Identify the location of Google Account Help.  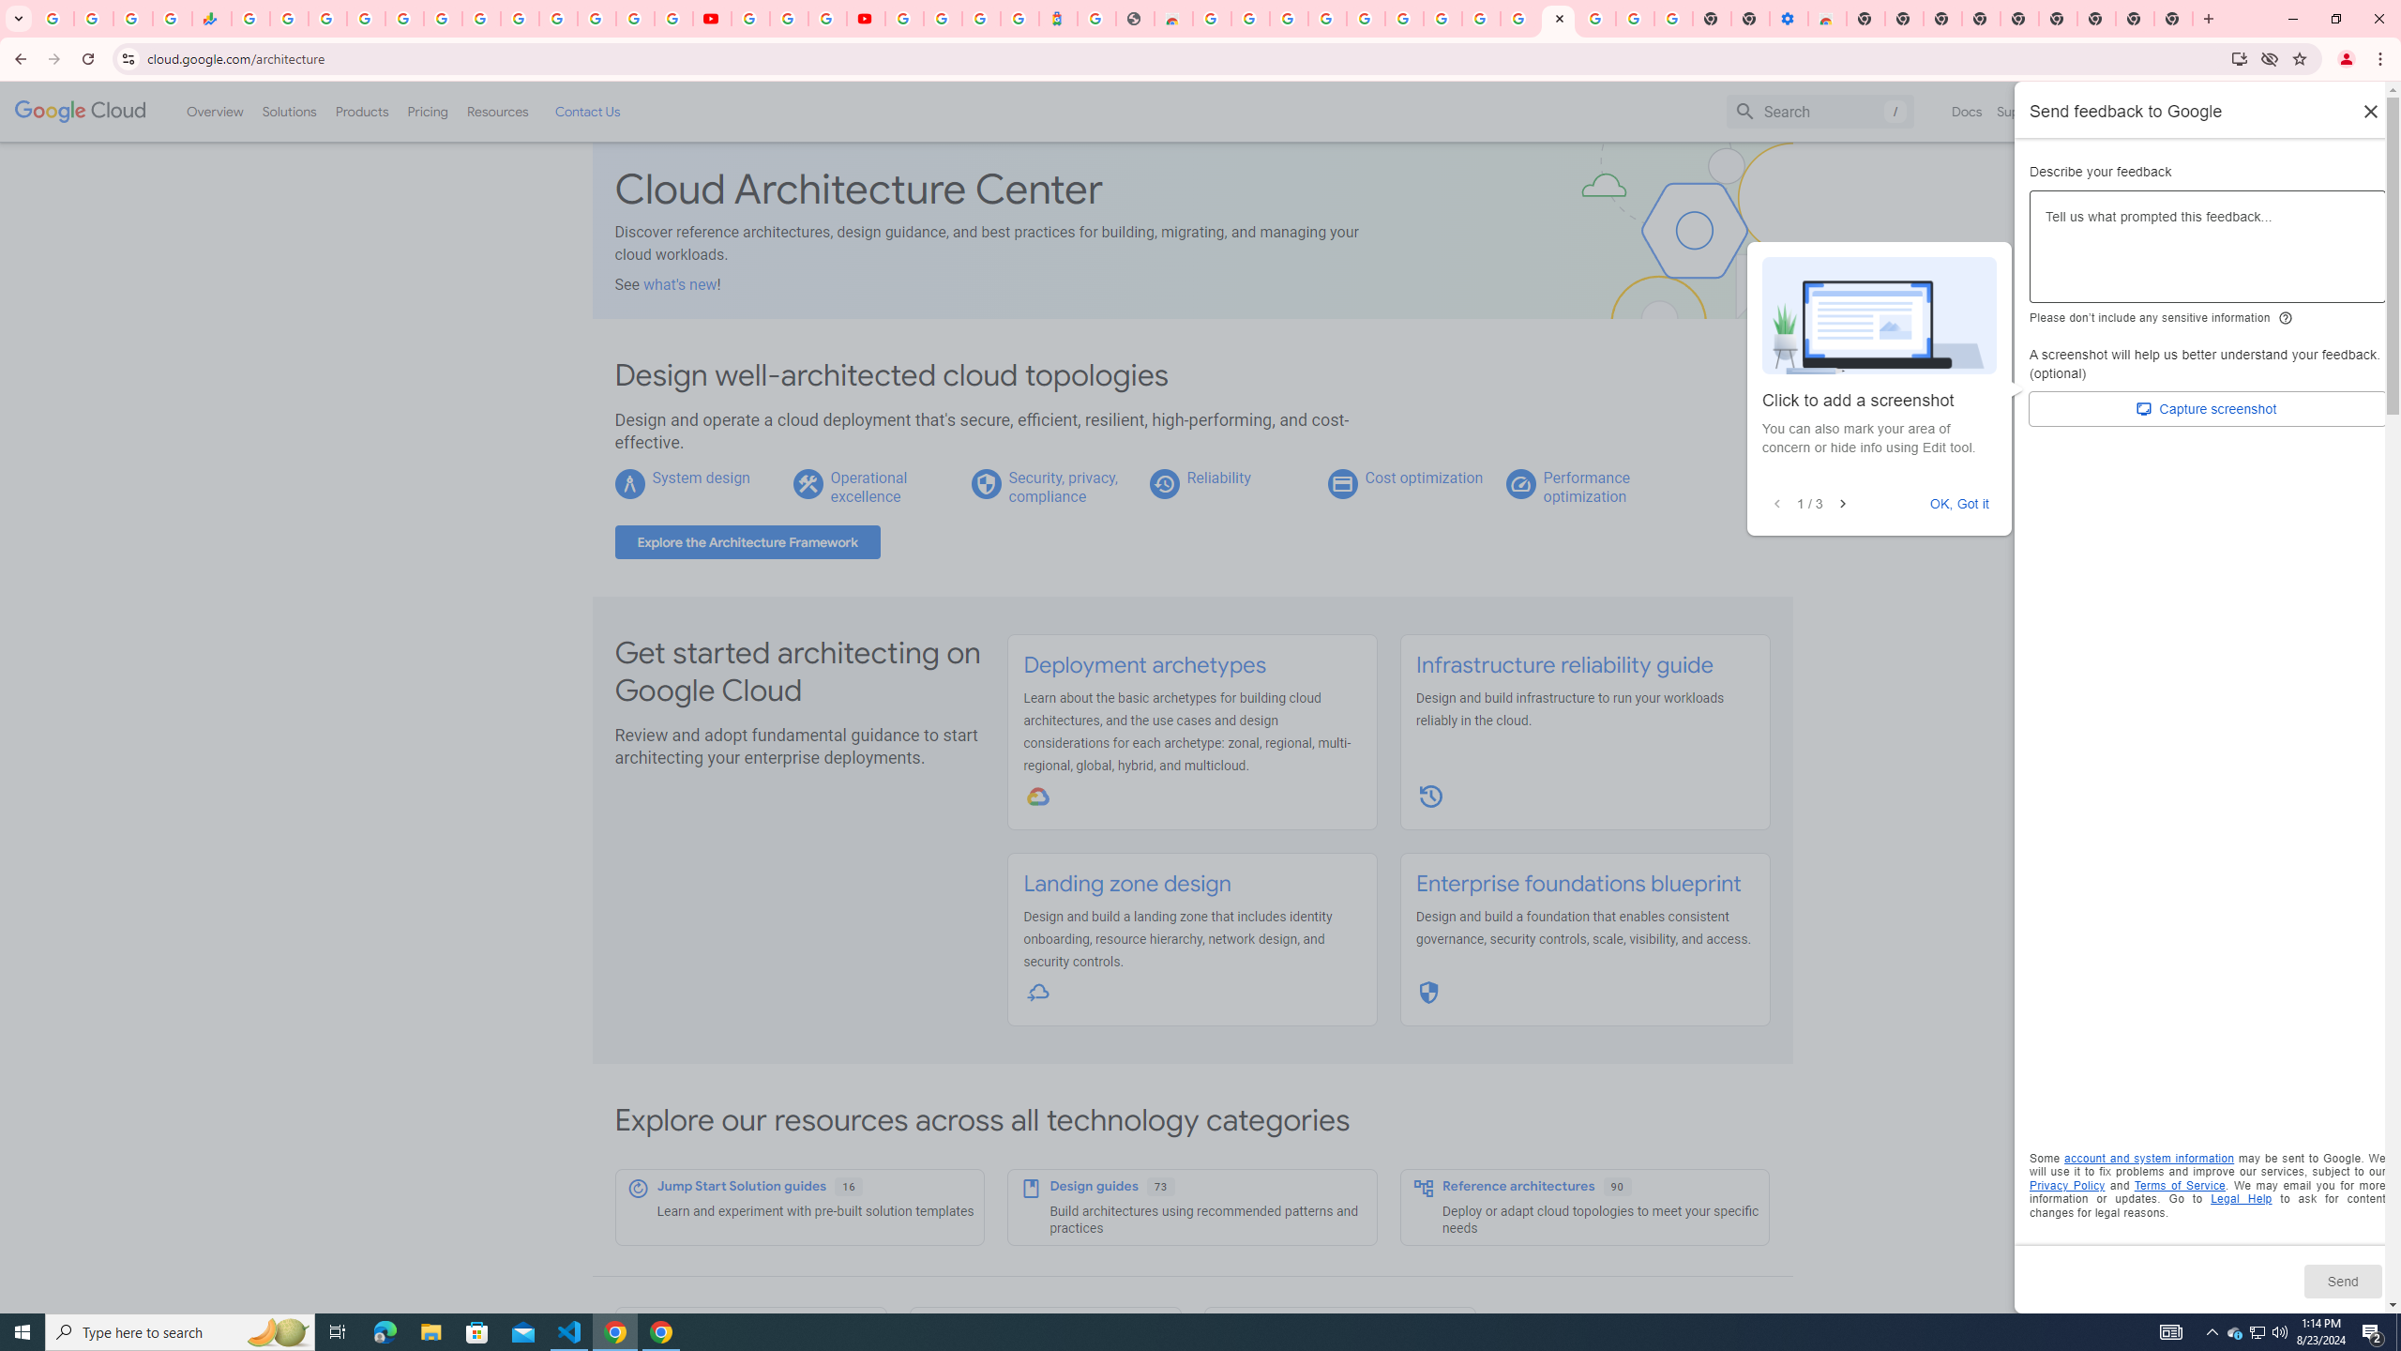
(788, 19).